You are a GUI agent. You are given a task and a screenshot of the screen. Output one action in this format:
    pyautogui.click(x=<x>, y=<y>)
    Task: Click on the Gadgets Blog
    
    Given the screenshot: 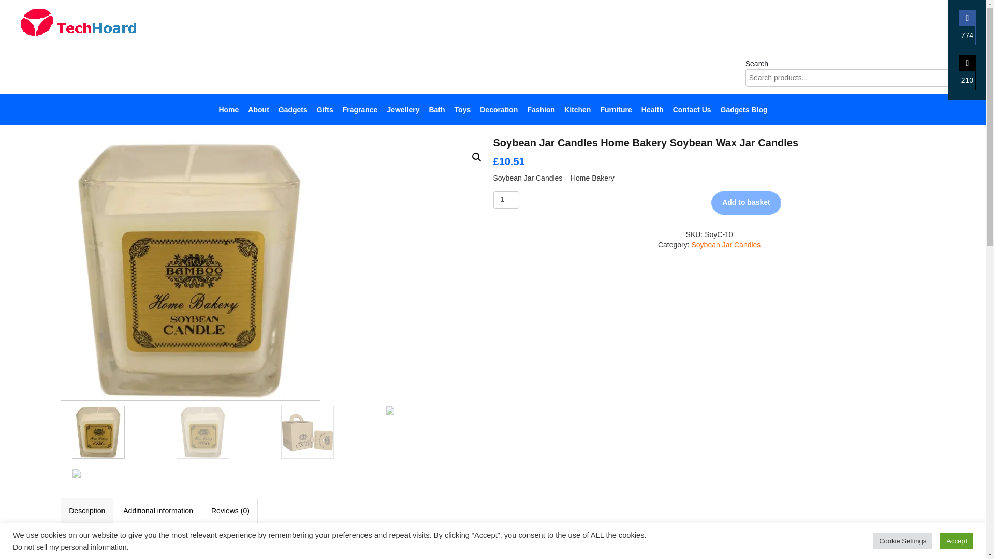 What is the action you would take?
    pyautogui.click(x=744, y=110)
    